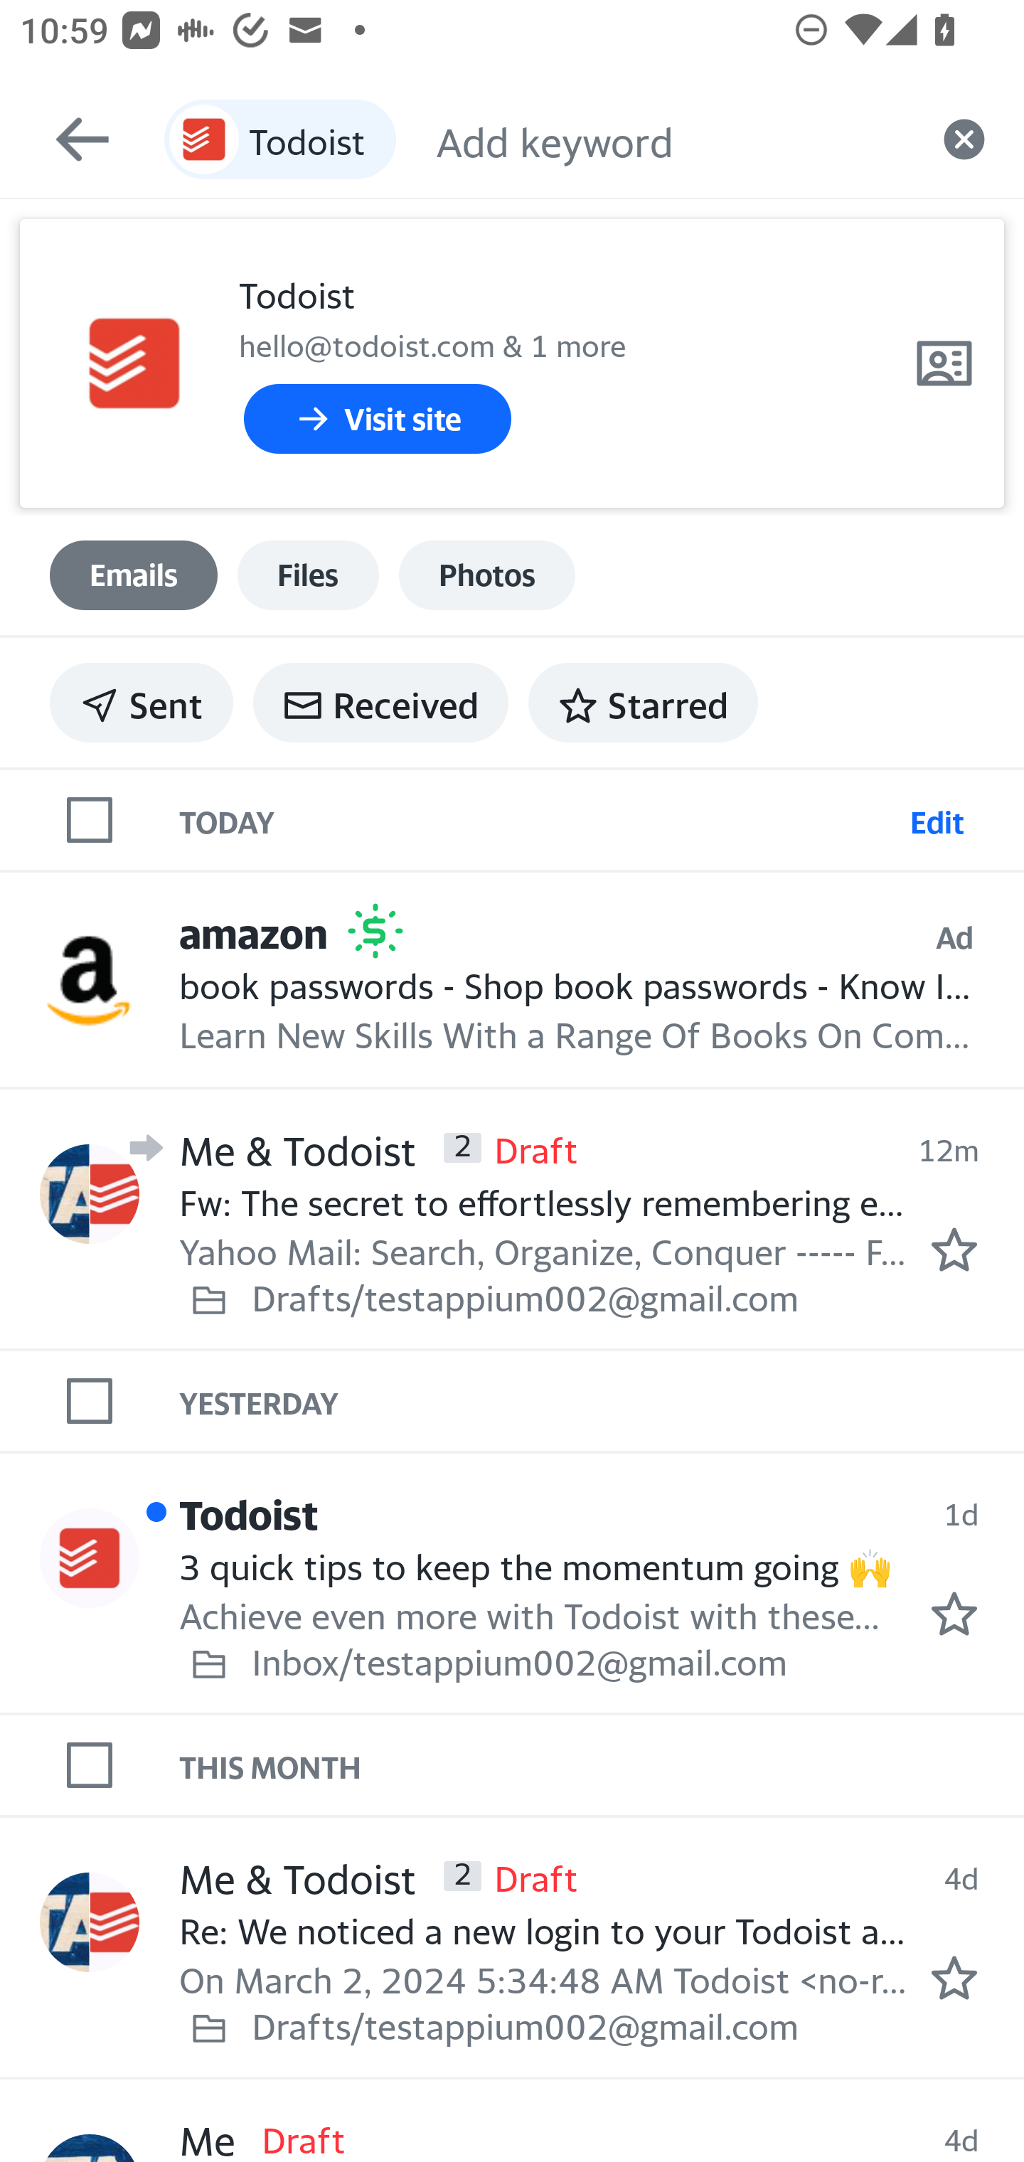  Describe the element at coordinates (487, 575) in the screenshot. I see `Photos` at that location.